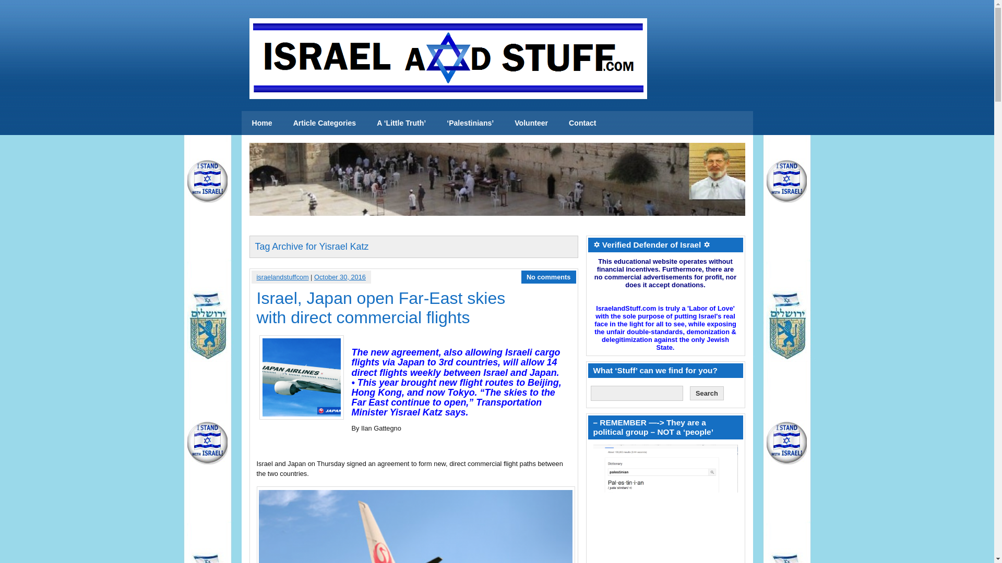 The width and height of the screenshot is (1002, 563). Describe the element at coordinates (707, 393) in the screenshot. I see `Search` at that location.